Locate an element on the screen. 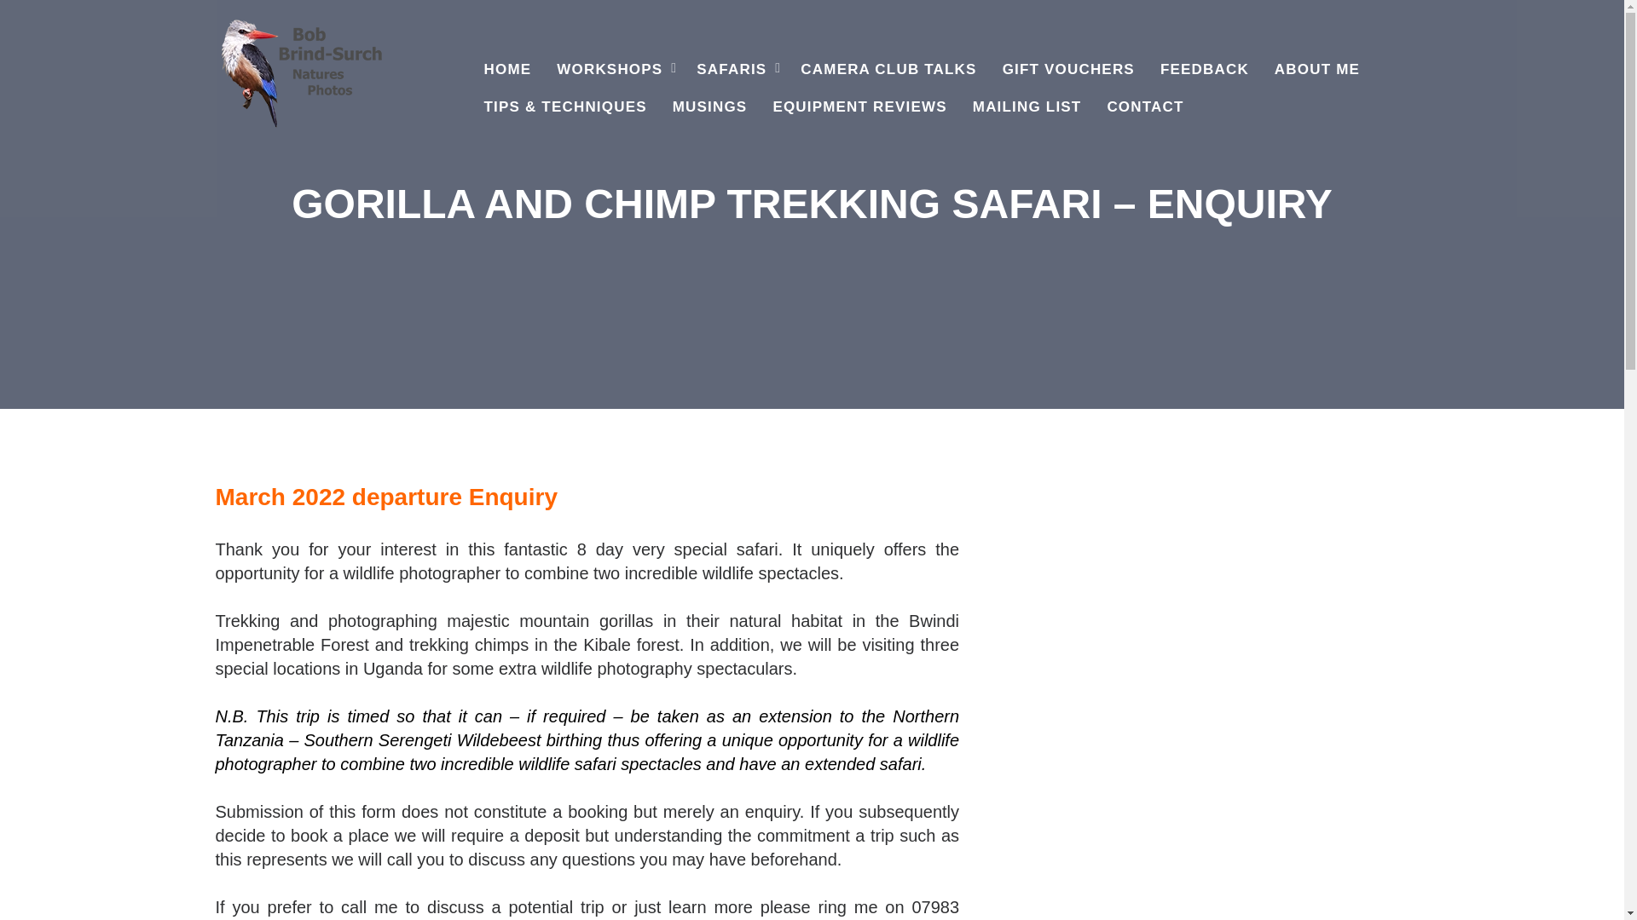 The image size is (1637, 920). ABOUT ME is located at coordinates (1317, 70).